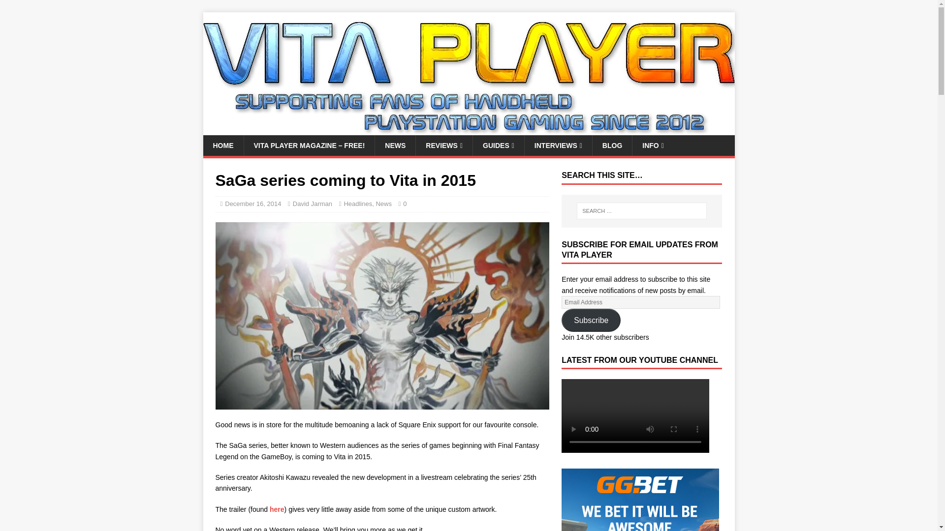 Image resolution: width=945 pixels, height=531 pixels. I want to click on INTERVIEWS, so click(558, 146).